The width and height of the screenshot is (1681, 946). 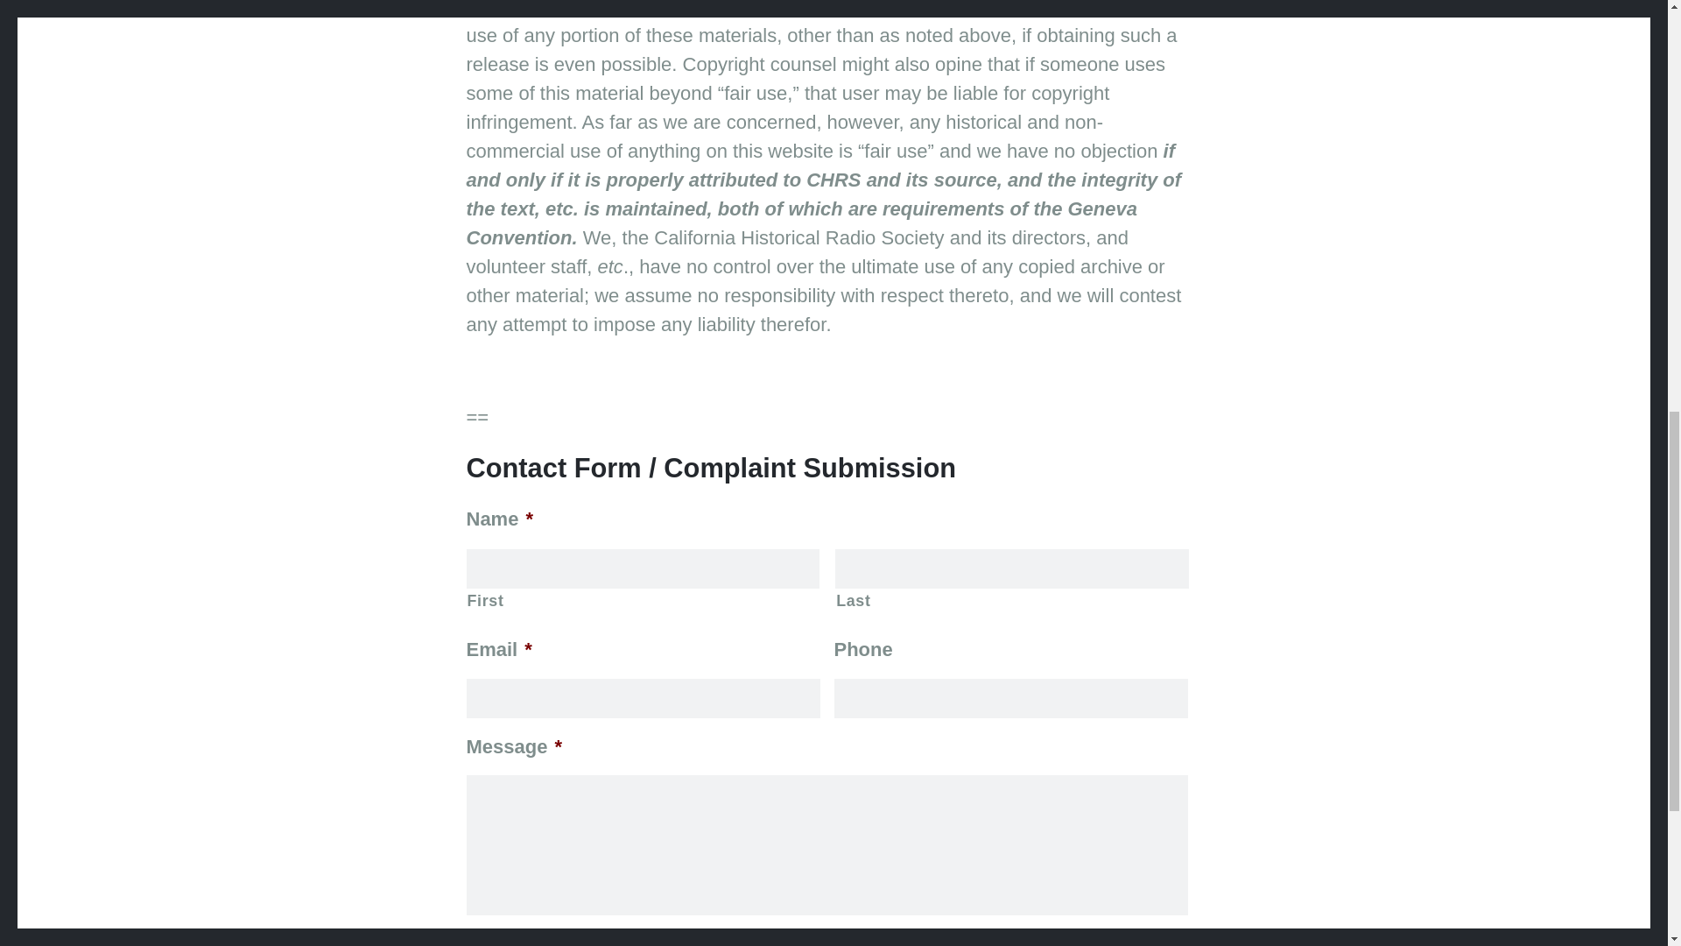 I want to click on Submit, so click(x=520, y=944).